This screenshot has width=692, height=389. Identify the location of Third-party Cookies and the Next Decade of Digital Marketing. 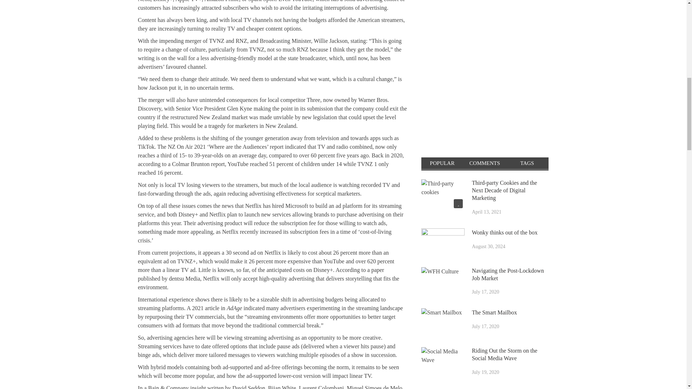
(443, 194).